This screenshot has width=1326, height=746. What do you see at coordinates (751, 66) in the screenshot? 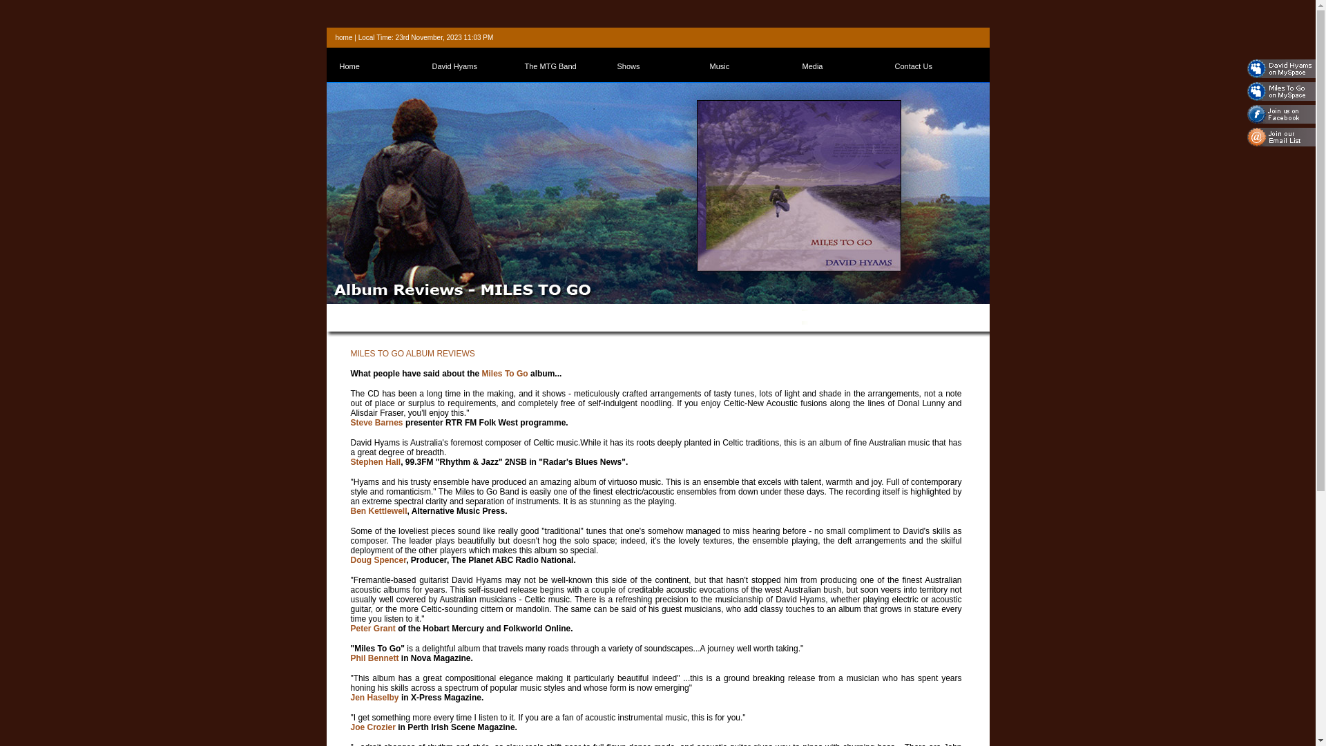
I see `Music` at bounding box center [751, 66].